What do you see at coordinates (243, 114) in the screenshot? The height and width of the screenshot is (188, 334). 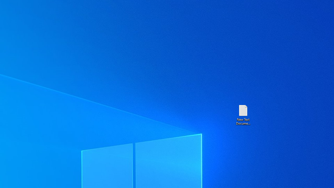 I see `New Text Document (2)` at bounding box center [243, 114].